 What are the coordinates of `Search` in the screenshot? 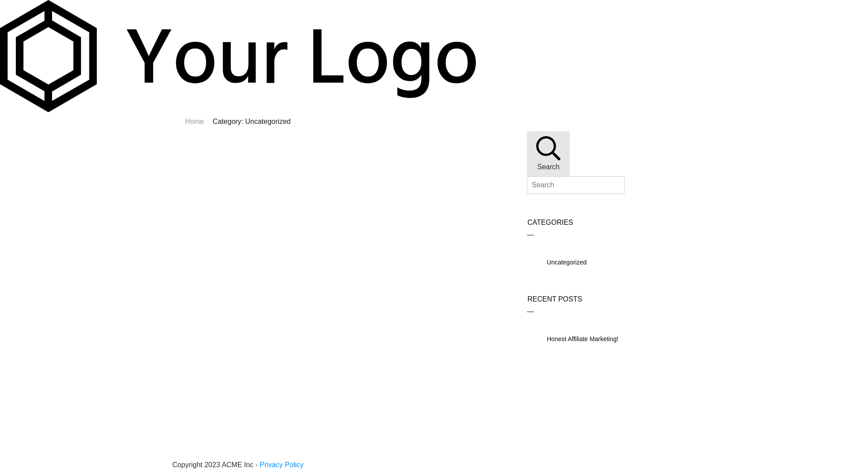 It's located at (548, 154).